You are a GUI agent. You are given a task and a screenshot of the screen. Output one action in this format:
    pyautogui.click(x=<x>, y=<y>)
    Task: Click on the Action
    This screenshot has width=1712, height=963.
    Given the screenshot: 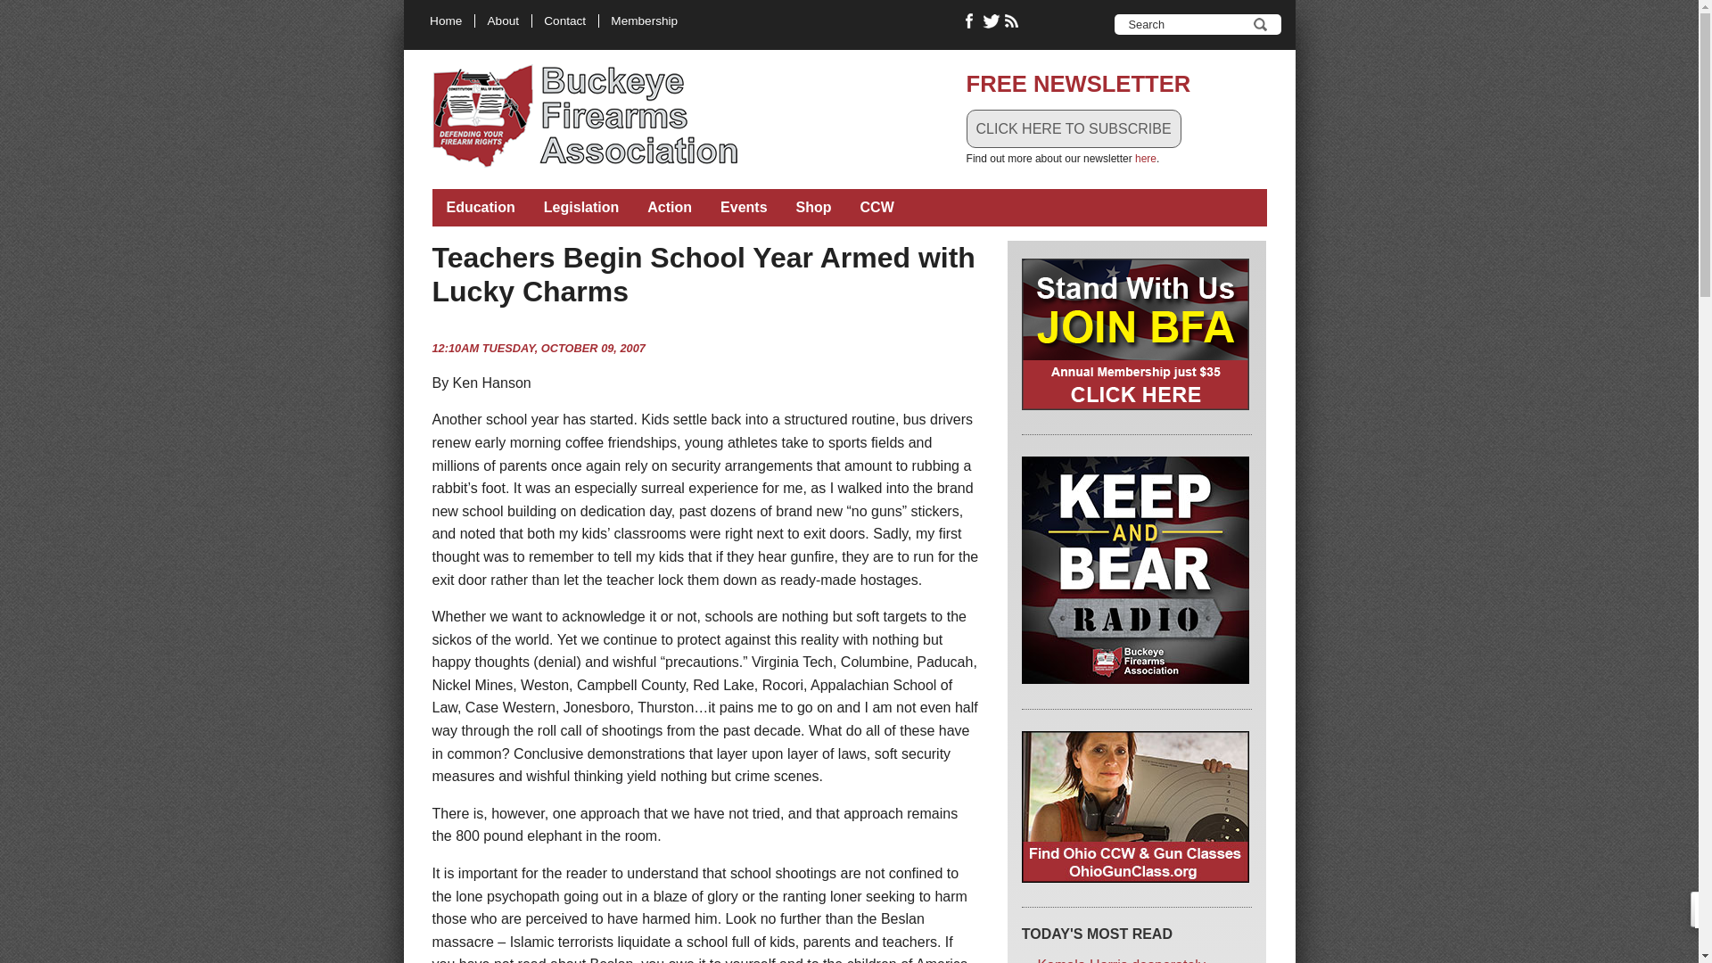 What is the action you would take?
    pyautogui.click(x=669, y=207)
    